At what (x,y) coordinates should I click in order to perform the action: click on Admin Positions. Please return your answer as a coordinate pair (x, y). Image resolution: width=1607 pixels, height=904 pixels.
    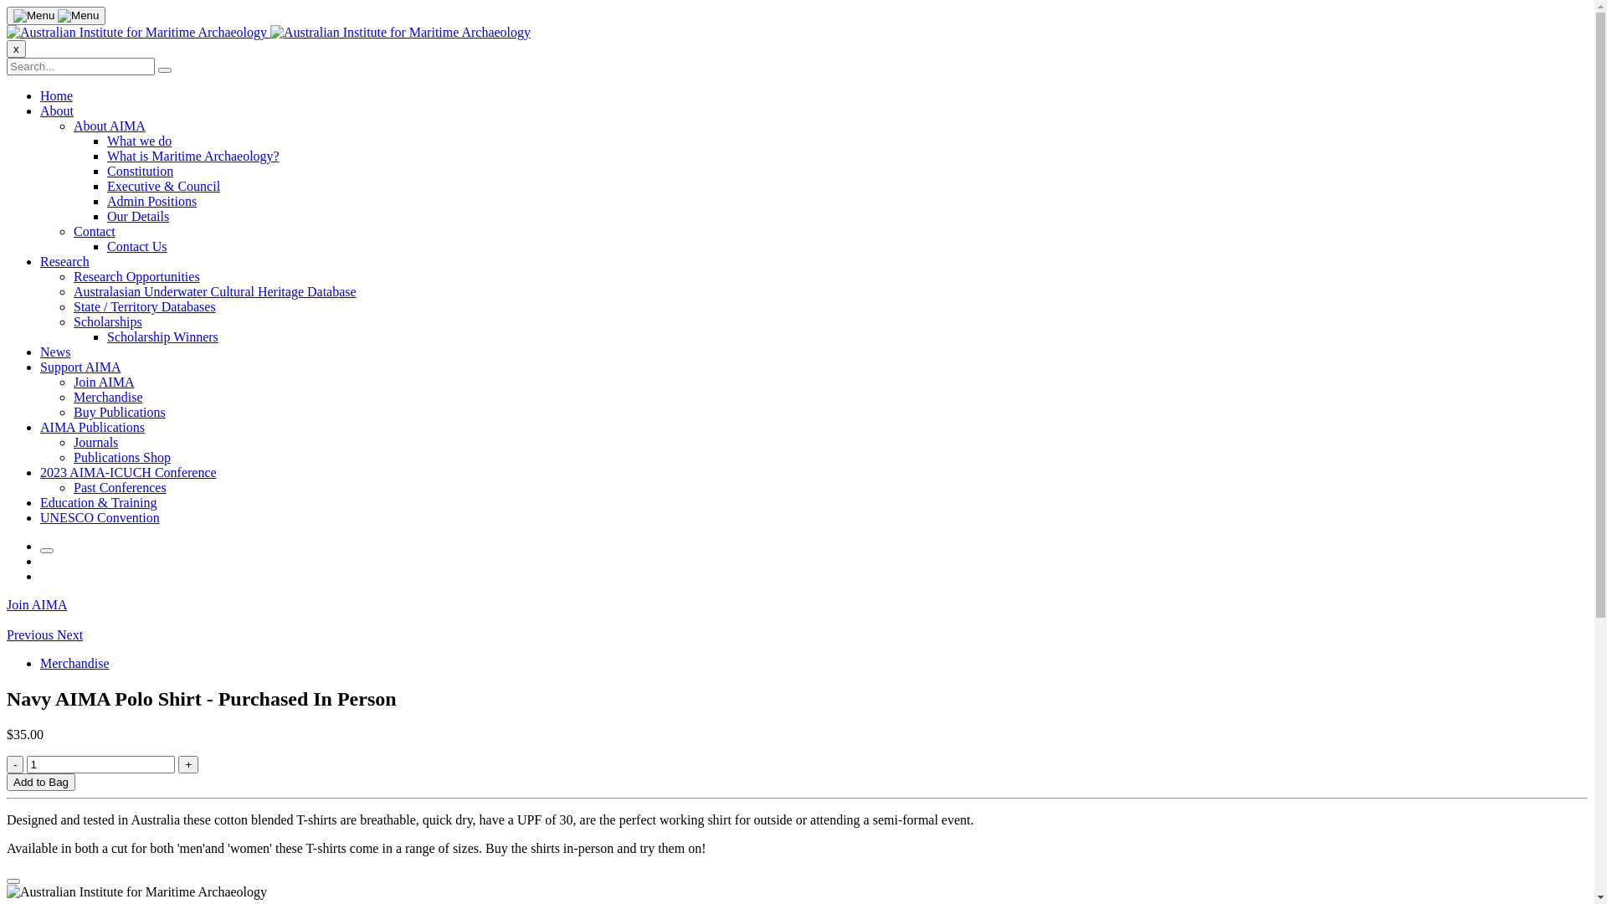
    Looking at the image, I should click on (152, 201).